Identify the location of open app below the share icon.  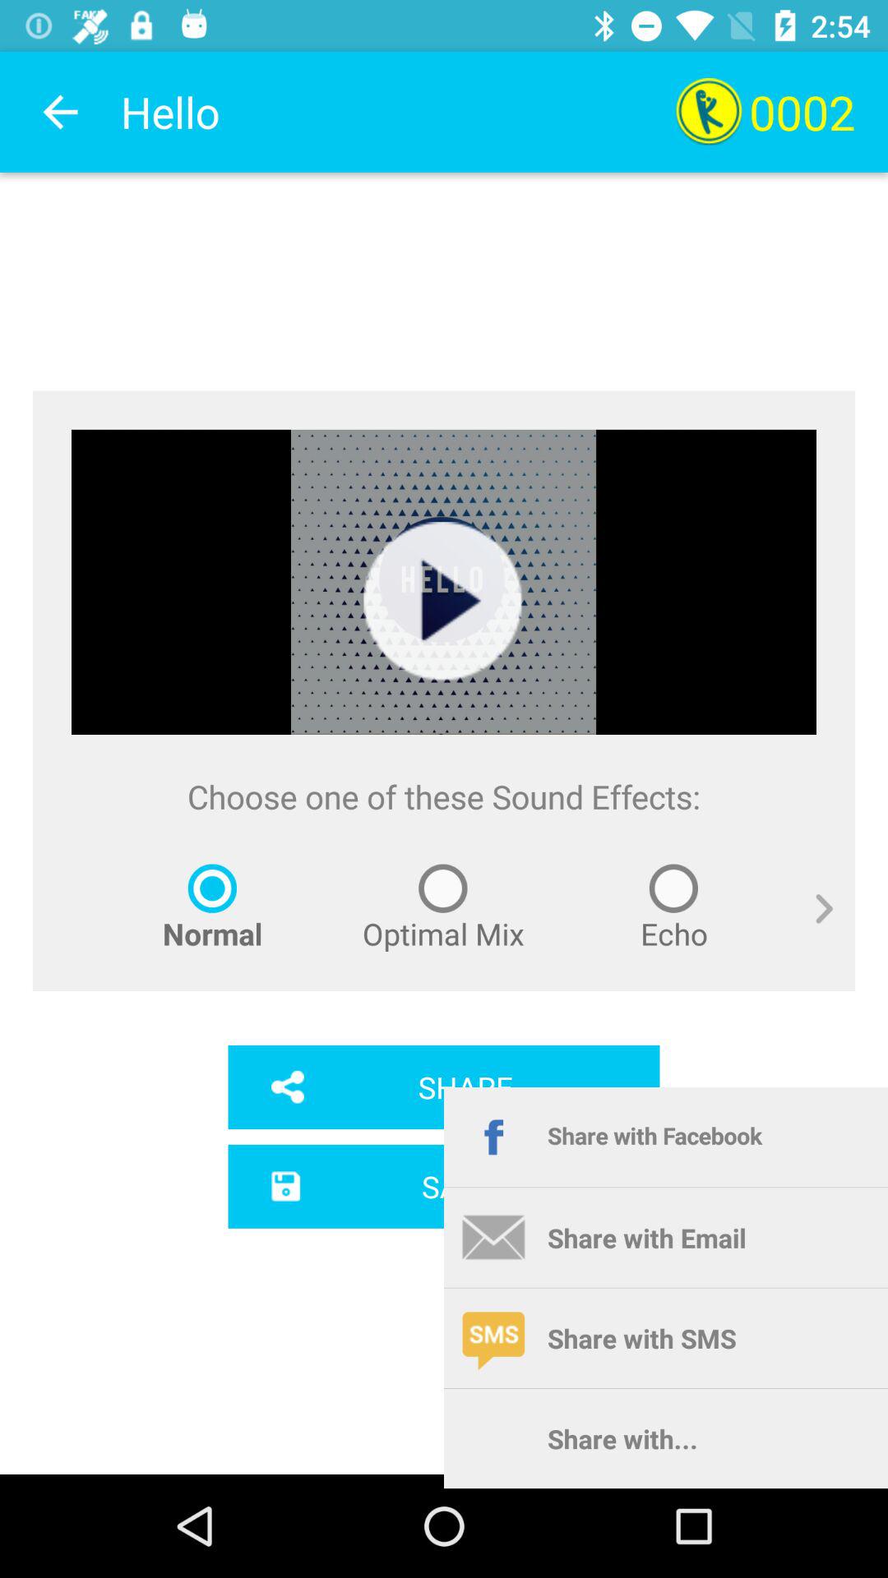
(444, 1186).